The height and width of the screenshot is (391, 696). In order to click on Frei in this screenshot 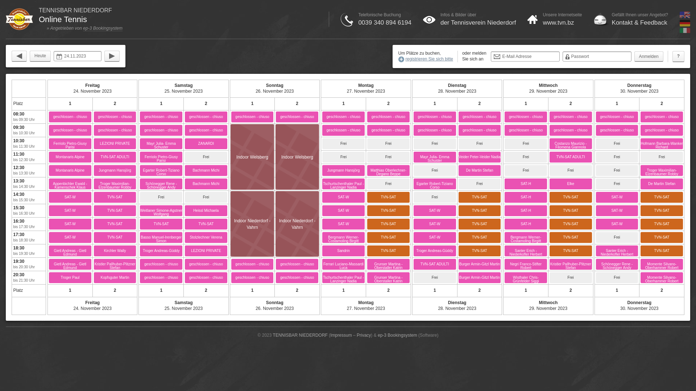, I will do `click(389, 184)`.